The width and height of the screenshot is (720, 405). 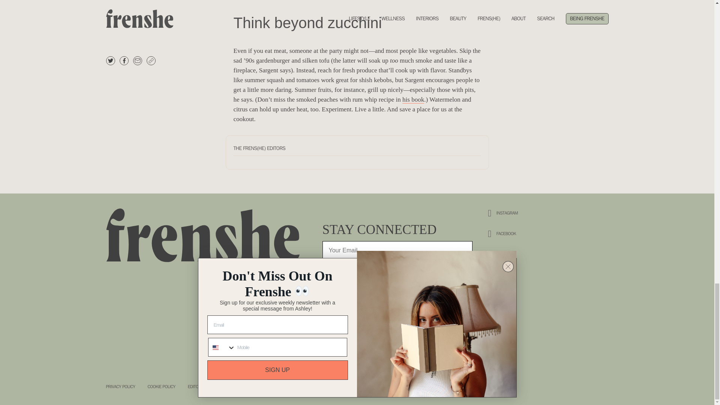 I want to click on Frenshe, so click(x=206, y=235).